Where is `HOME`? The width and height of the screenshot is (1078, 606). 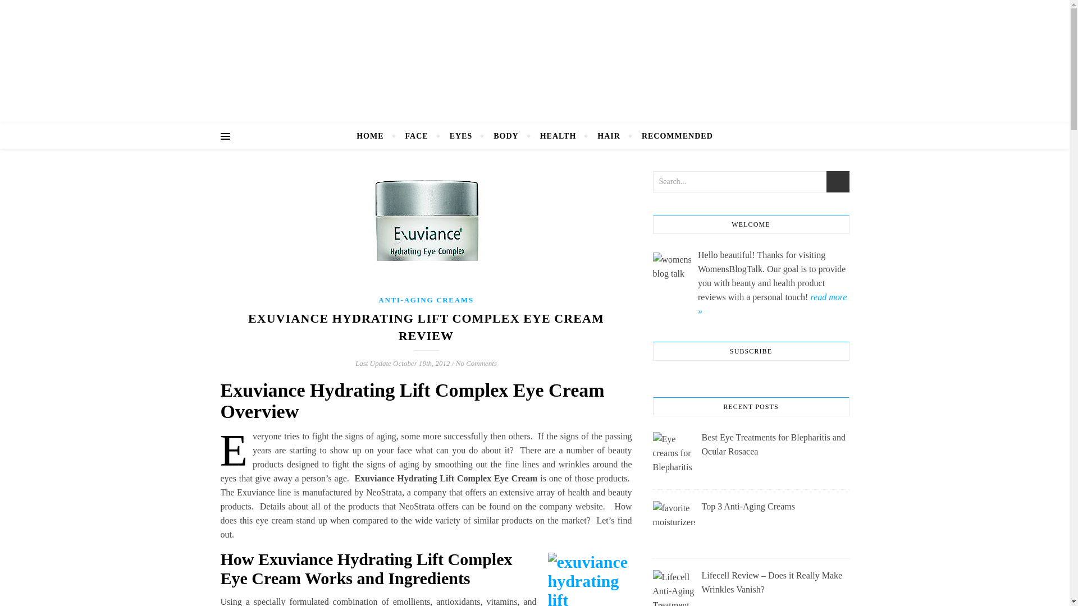
HOME is located at coordinates (375, 136).